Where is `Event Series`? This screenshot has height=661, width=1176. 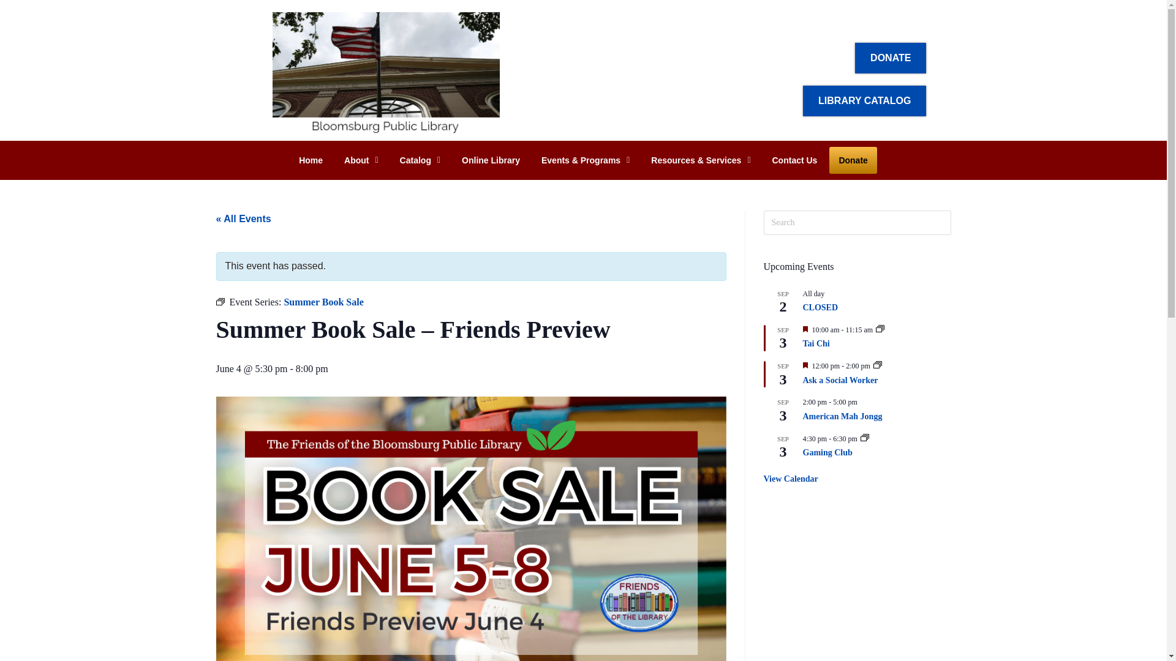 Event Series is located at coordinates (880, 329).